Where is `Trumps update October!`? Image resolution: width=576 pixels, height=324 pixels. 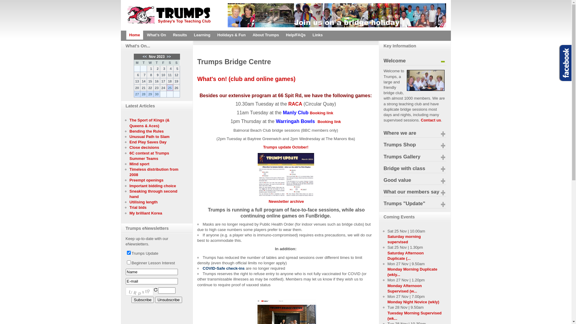 Trumps update October! is located at coordinates (286, 147).